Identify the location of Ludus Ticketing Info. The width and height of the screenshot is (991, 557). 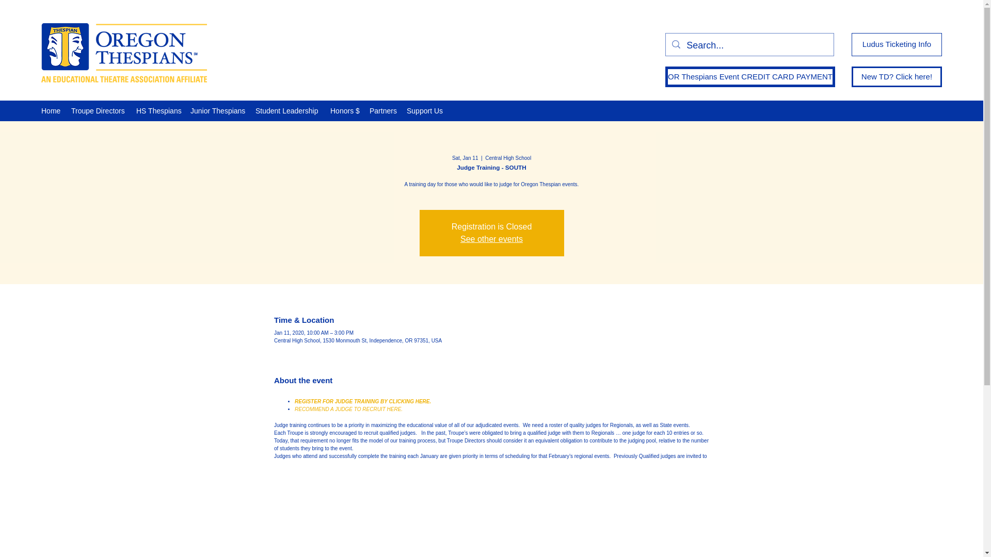
(897, 44).